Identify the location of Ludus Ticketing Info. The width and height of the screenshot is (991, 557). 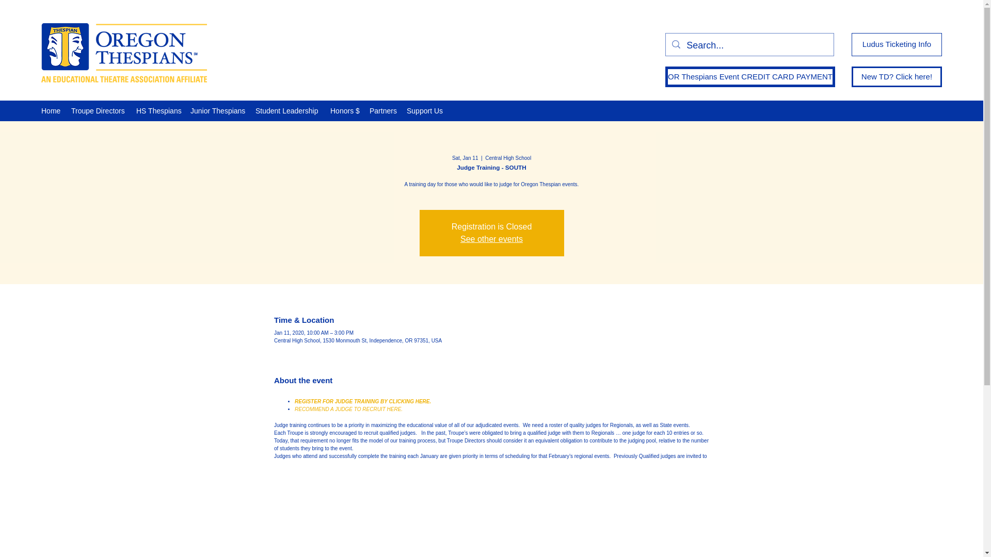
(897, 44).